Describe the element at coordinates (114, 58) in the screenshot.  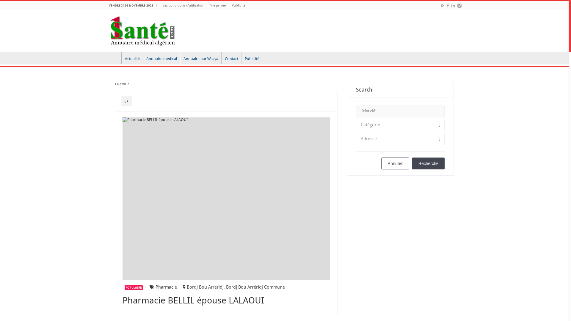
I see `Accueil` at that location.